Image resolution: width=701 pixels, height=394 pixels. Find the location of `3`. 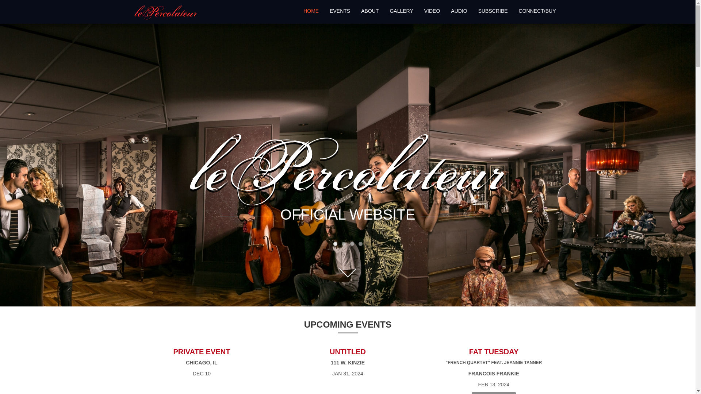

3 is located at coordinates (352, 244).